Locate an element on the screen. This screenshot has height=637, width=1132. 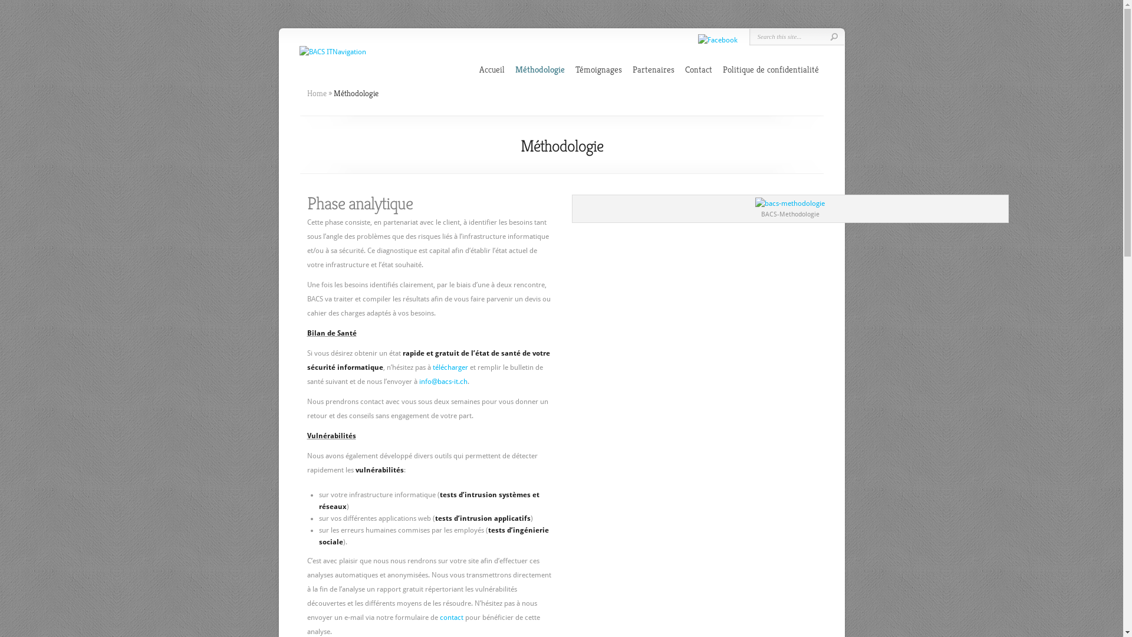
Accueil is located at coordinates (492, 70).